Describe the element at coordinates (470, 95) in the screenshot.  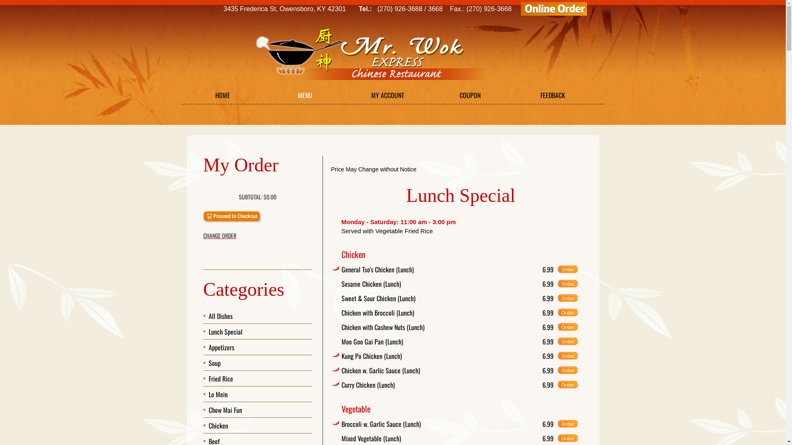
I see `COUPON` at that location.